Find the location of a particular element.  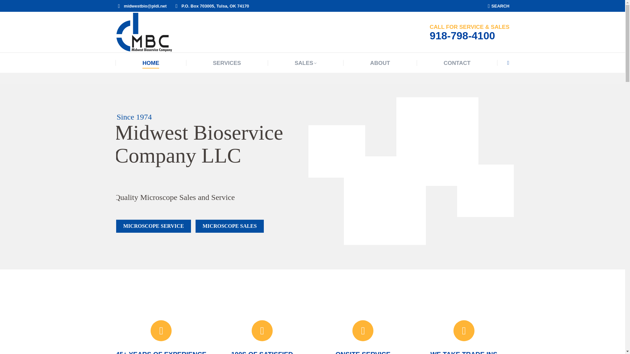

CONTACT is located at coordinates (457, 63).